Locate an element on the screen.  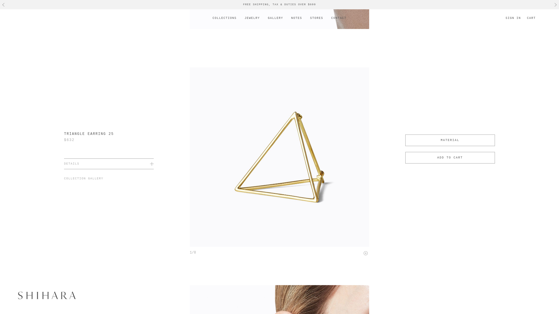
GALLERY is located at coordinates (275, 23).